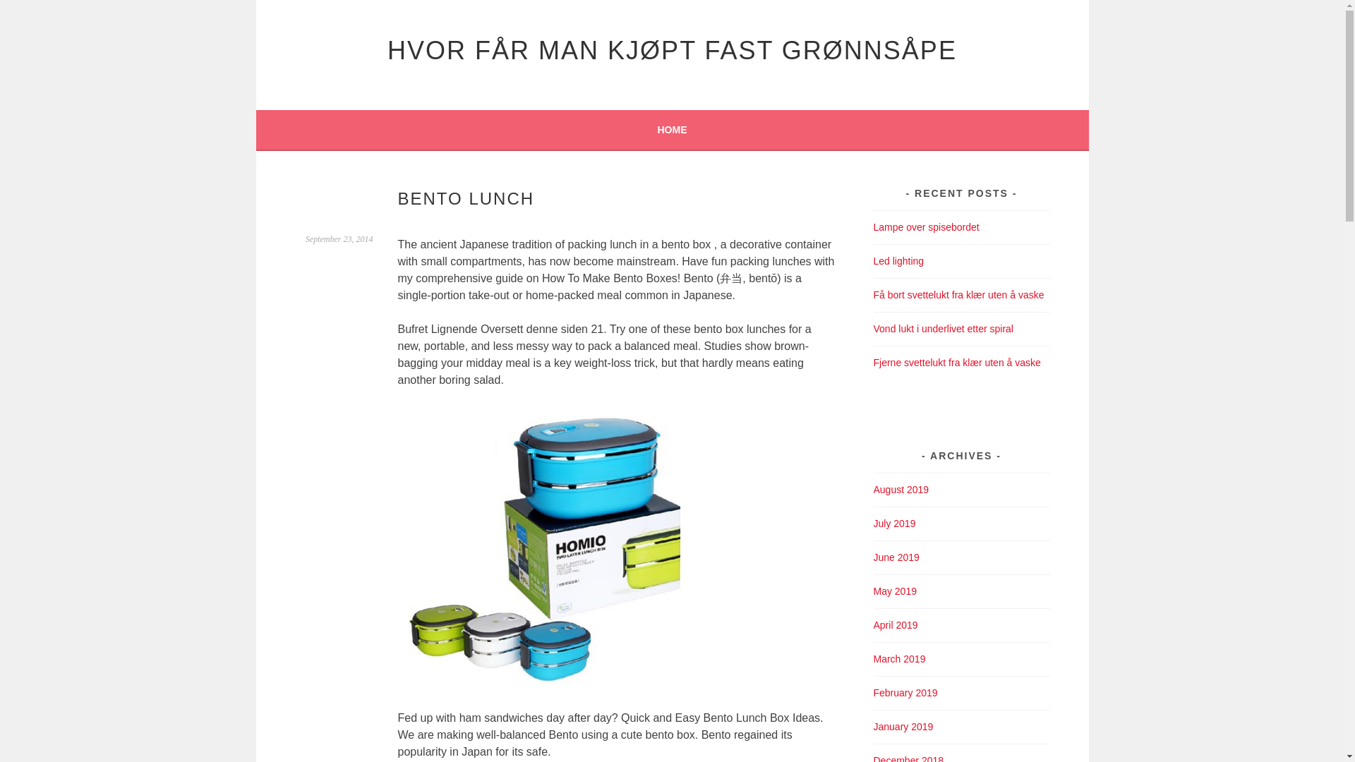 The width and height of the screenshot is (1355, 762). I want to click on Vond lukt i underlivet etter spiral, so click(944, 329).